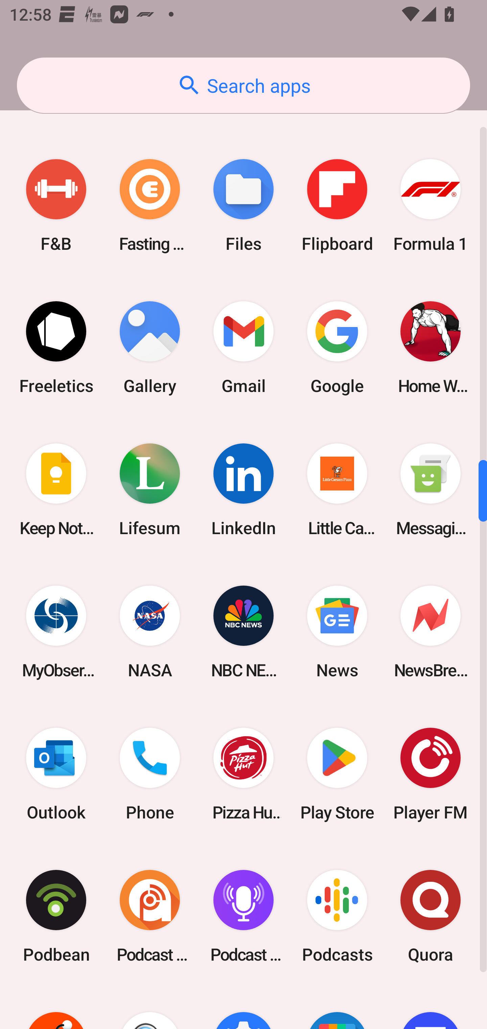  I want to click on Messaging, so click(431, 489).